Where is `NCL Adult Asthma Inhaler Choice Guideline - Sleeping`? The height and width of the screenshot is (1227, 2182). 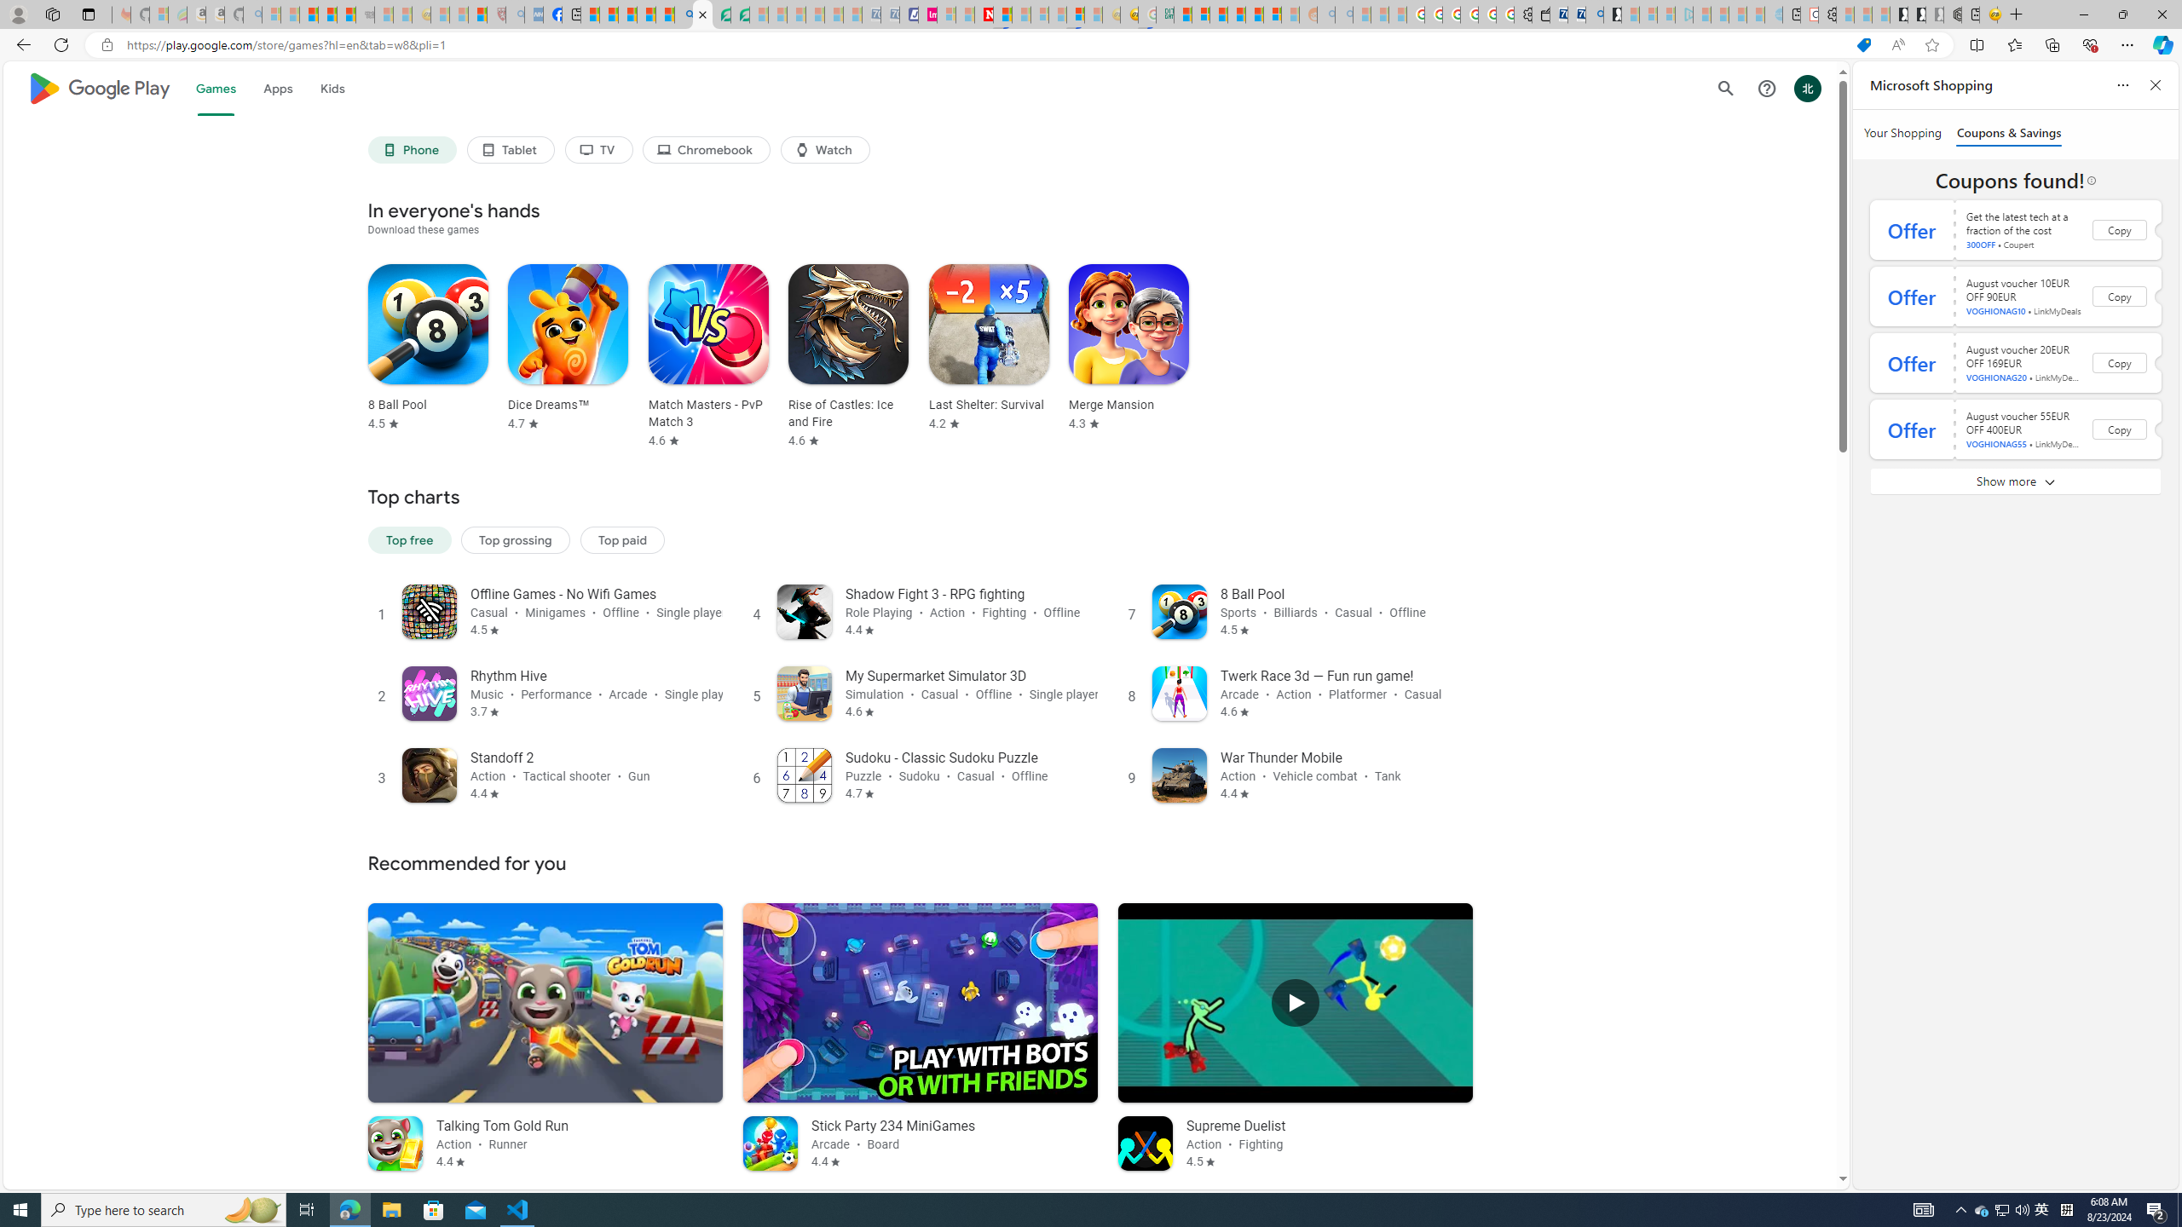
NCL Adult Asthma Inhaler Choice Guideline - Sleeping is located at coordinates (534, 14).